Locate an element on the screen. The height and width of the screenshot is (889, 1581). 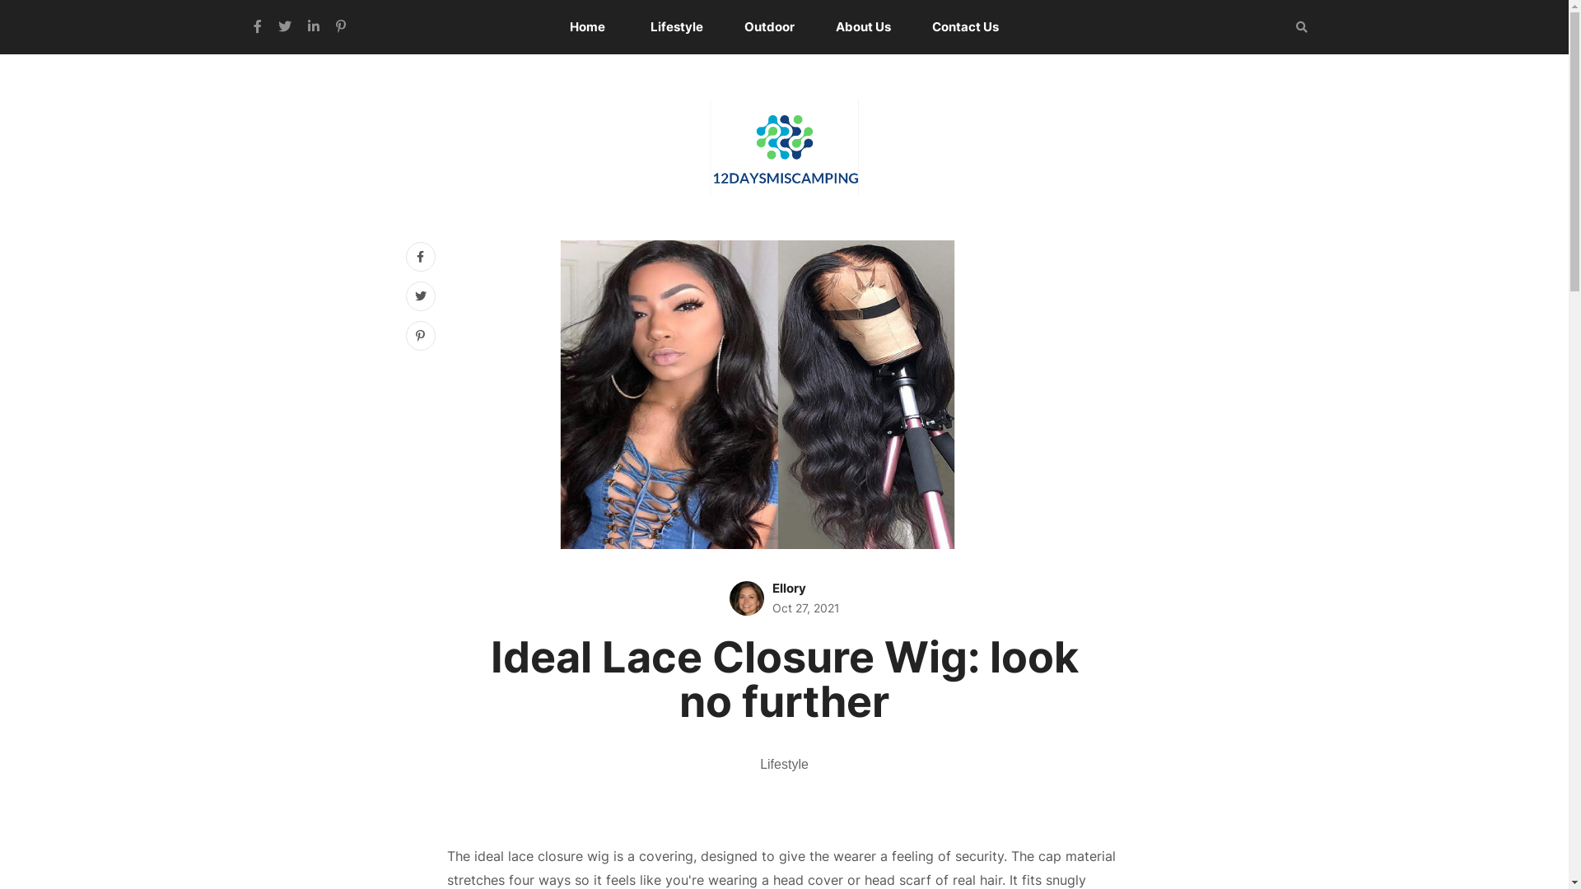
Lifestyle is located at coordinates (677, 27).